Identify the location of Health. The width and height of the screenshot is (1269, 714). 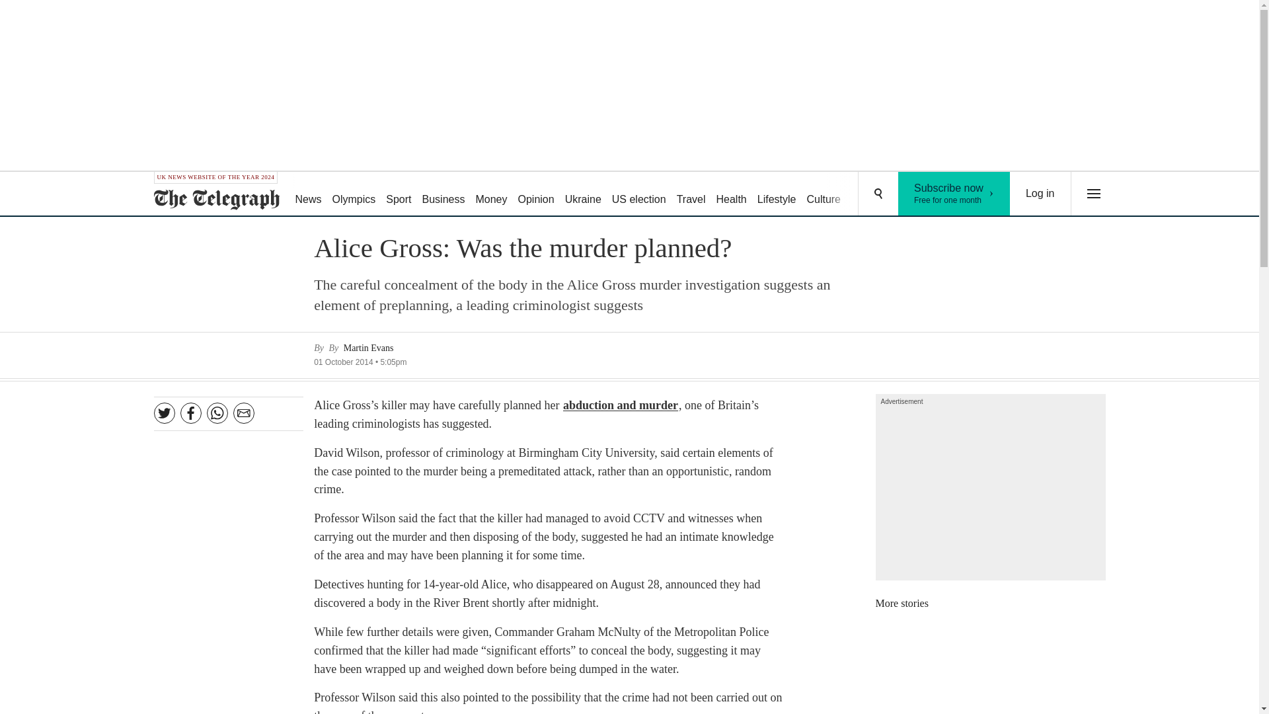
(691, 194).